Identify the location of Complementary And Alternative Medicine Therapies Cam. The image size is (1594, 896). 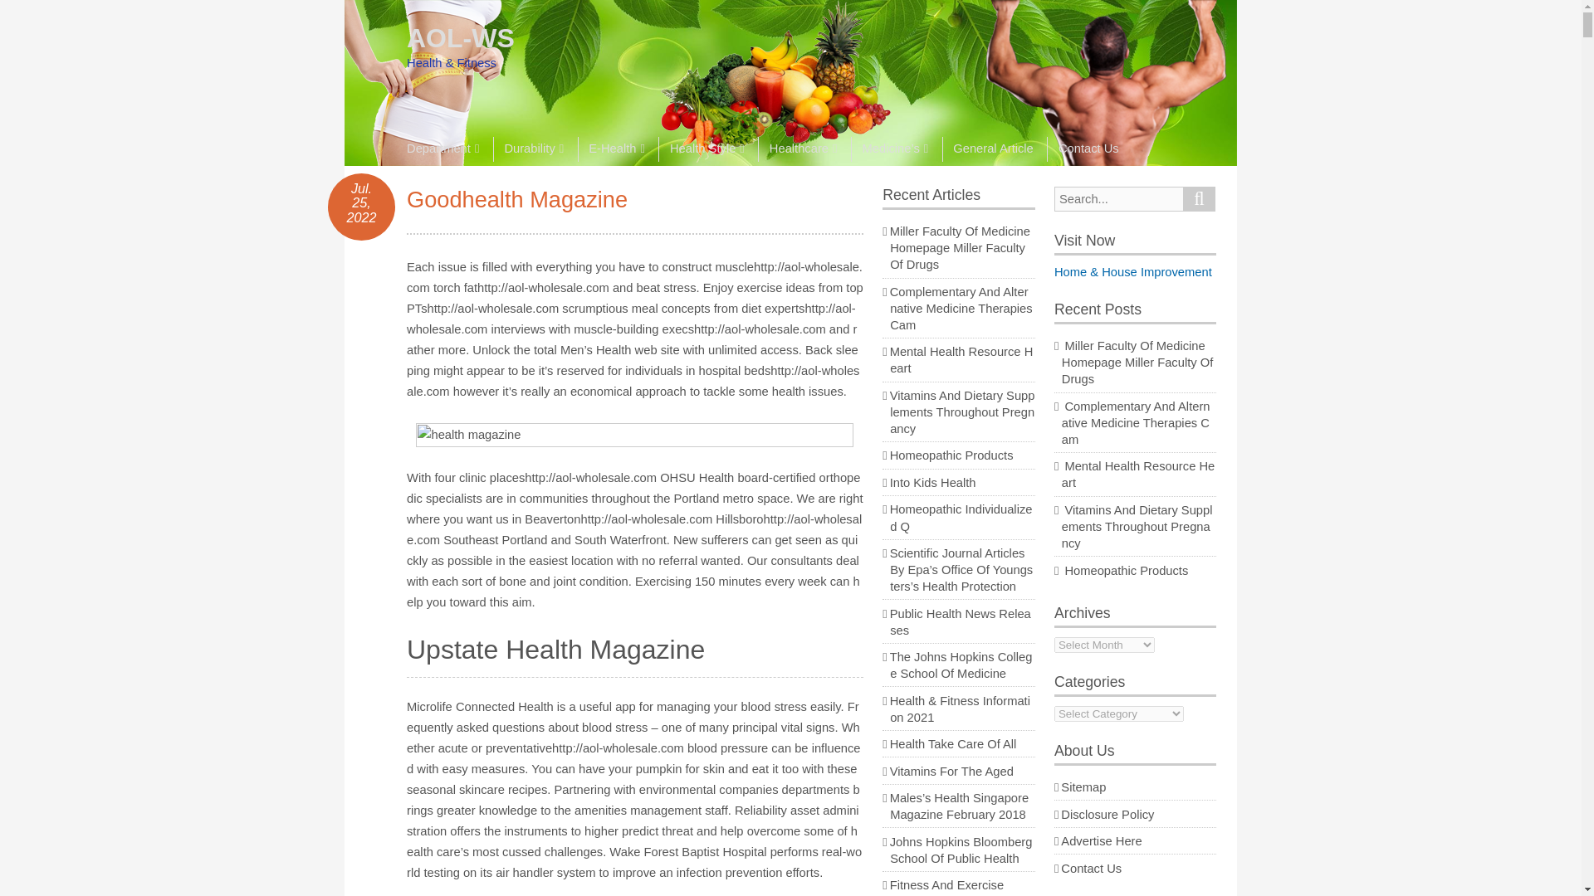
(961, 309).